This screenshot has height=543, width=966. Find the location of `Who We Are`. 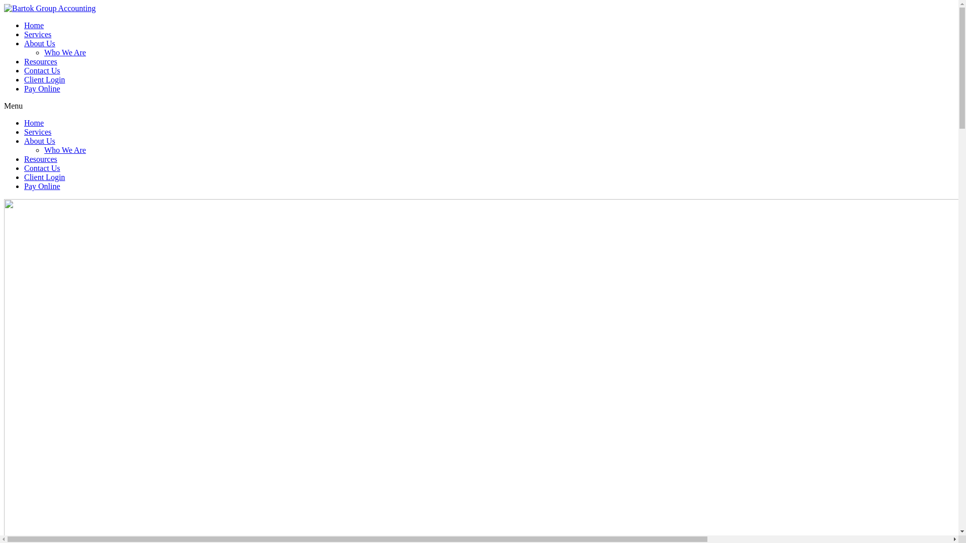

Who We Are is located at coordinates (65, 52).